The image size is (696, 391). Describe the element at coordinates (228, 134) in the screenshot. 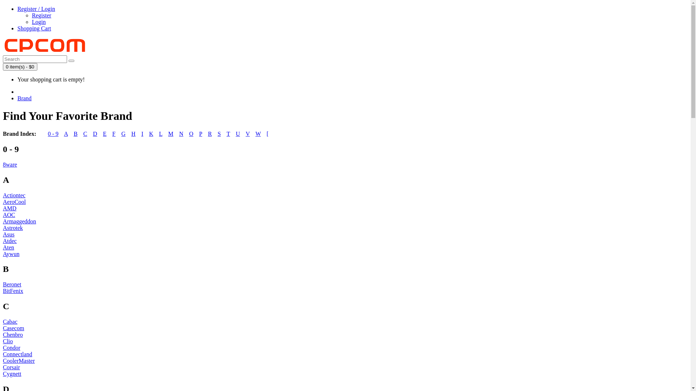

I see `T` at that location.